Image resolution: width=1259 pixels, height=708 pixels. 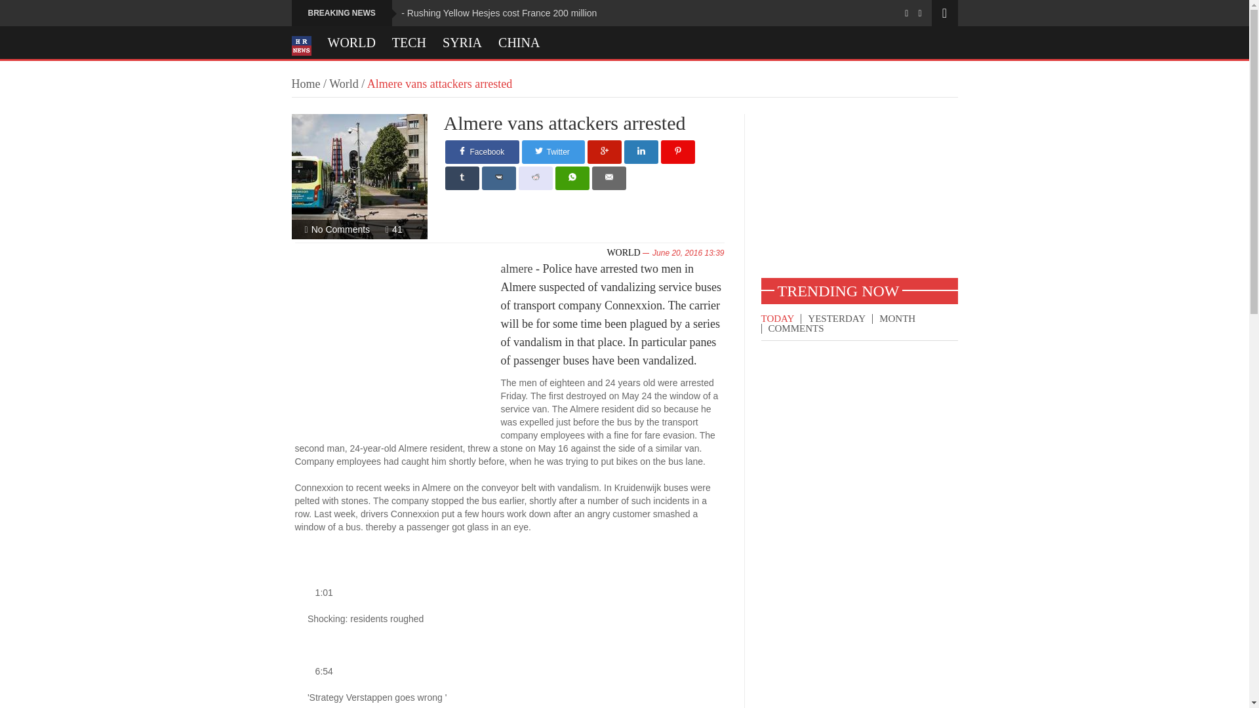 What do you see at coordinates (305, 84) in the screenshot?
I see `Home` at bounding box center [305, 84].